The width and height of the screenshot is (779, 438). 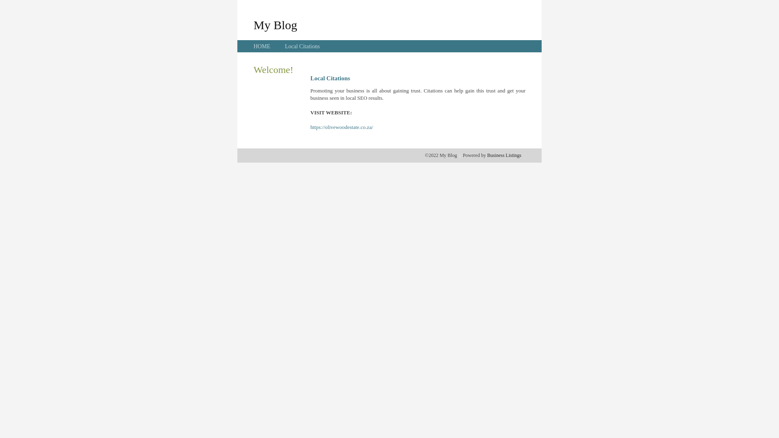 What do you see at coordinates (275, 25) in the screenshot?
I see `My Blog` at bounding box center [275, 25].